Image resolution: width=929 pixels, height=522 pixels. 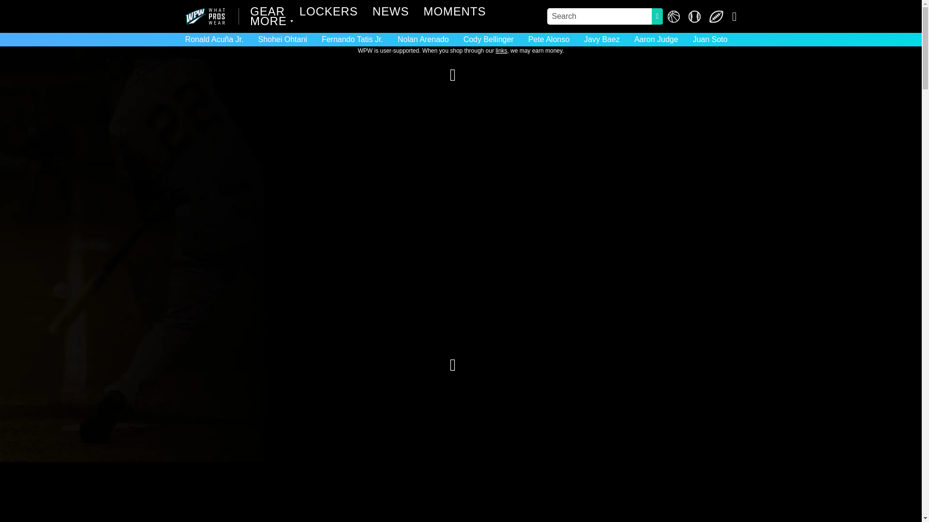 I want to click on Moments, so click(x=455, y=13).